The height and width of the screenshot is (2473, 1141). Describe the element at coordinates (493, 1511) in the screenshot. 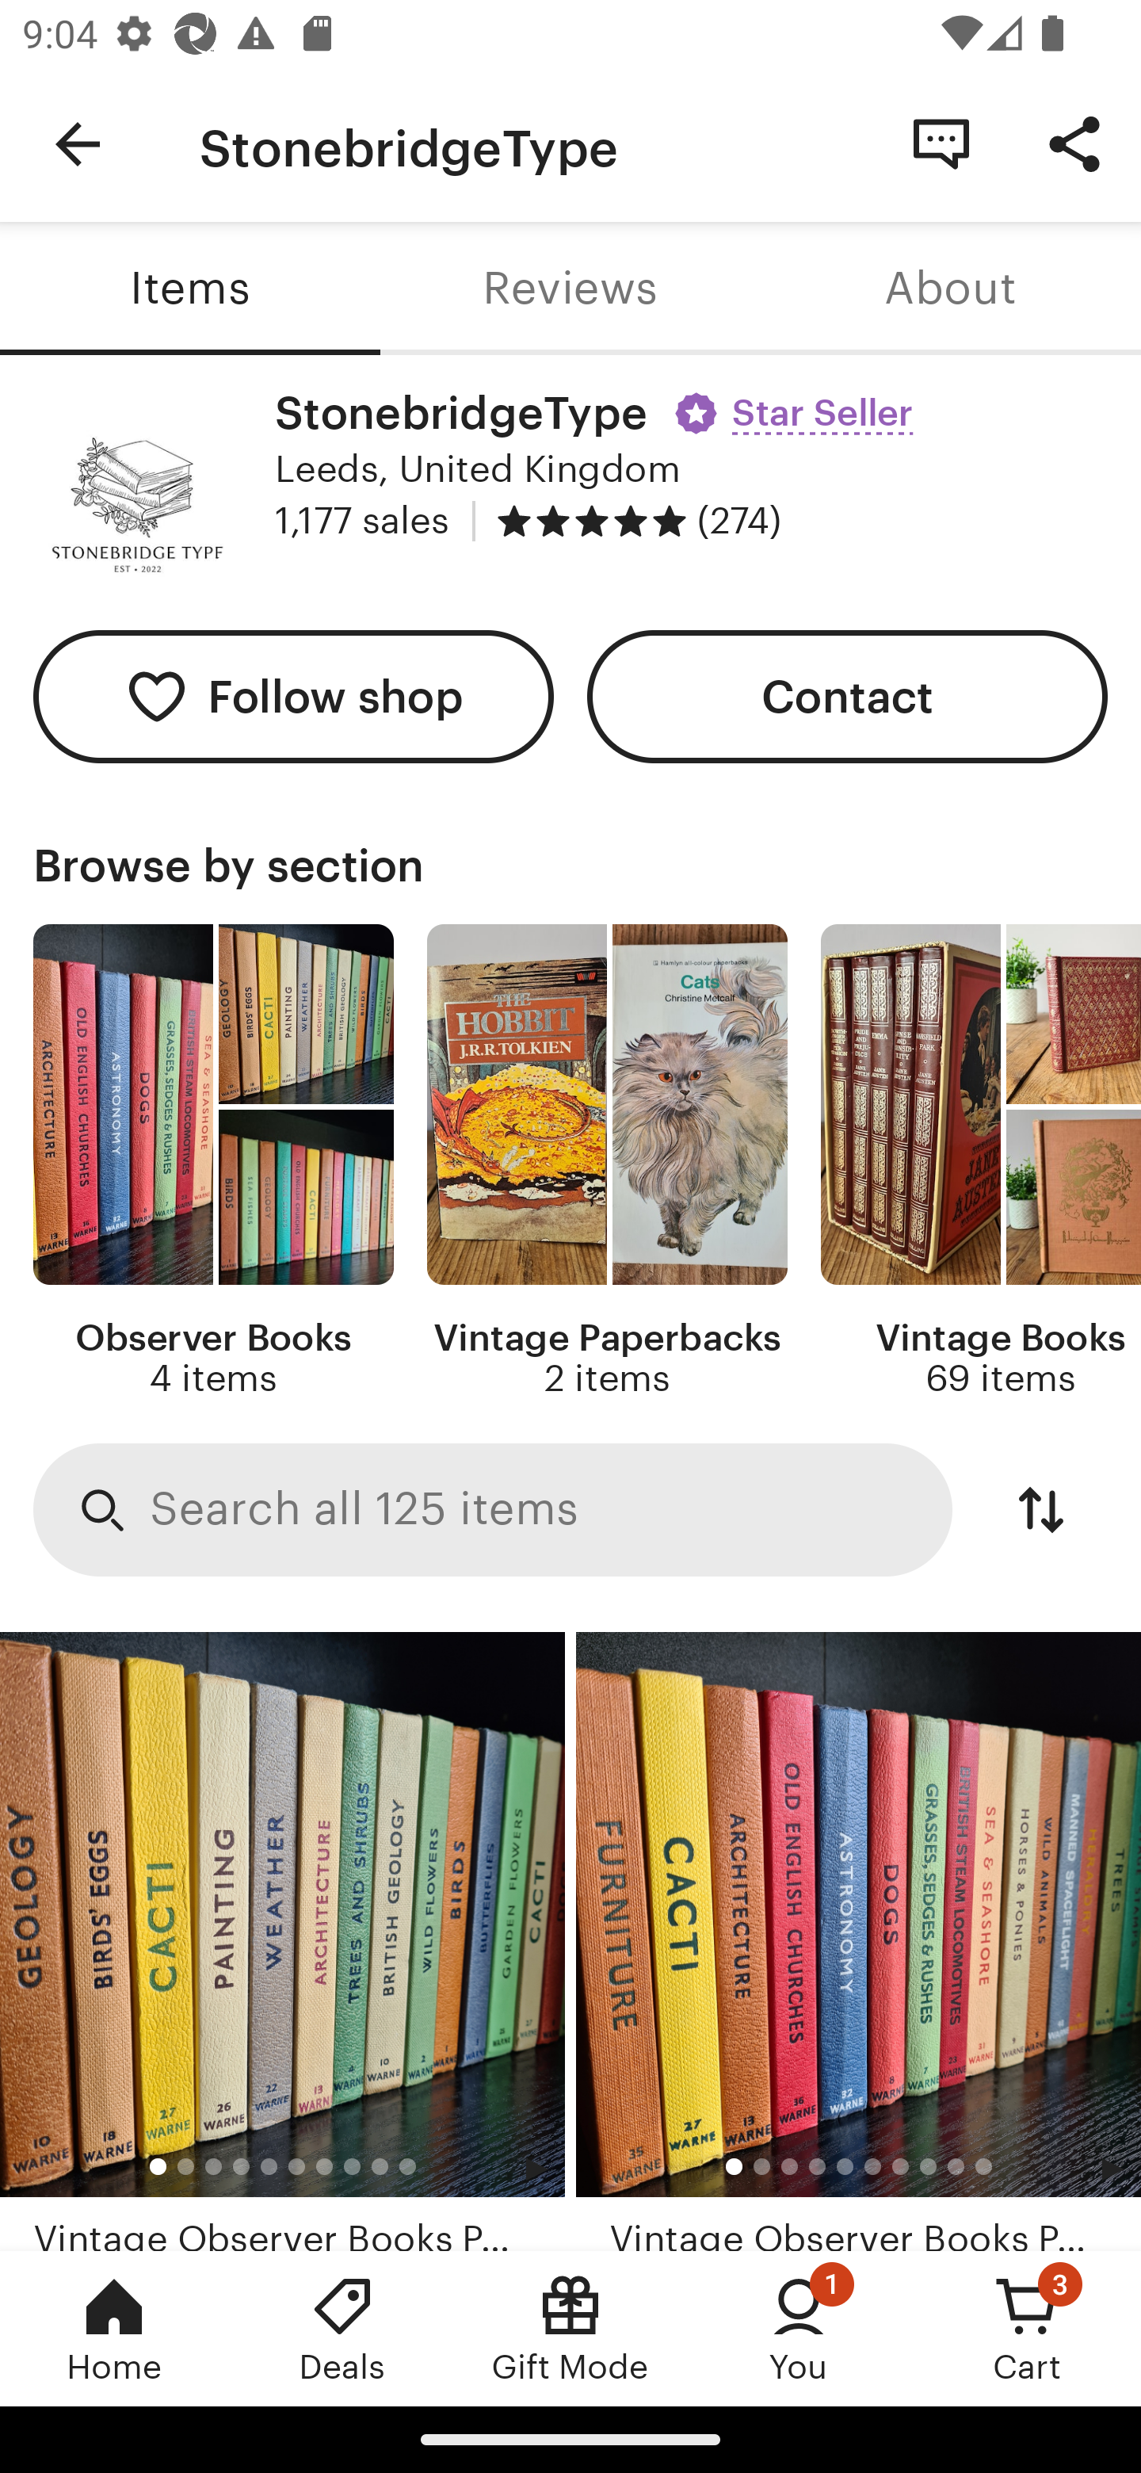

I see `Search Search all 125 items` at that location.